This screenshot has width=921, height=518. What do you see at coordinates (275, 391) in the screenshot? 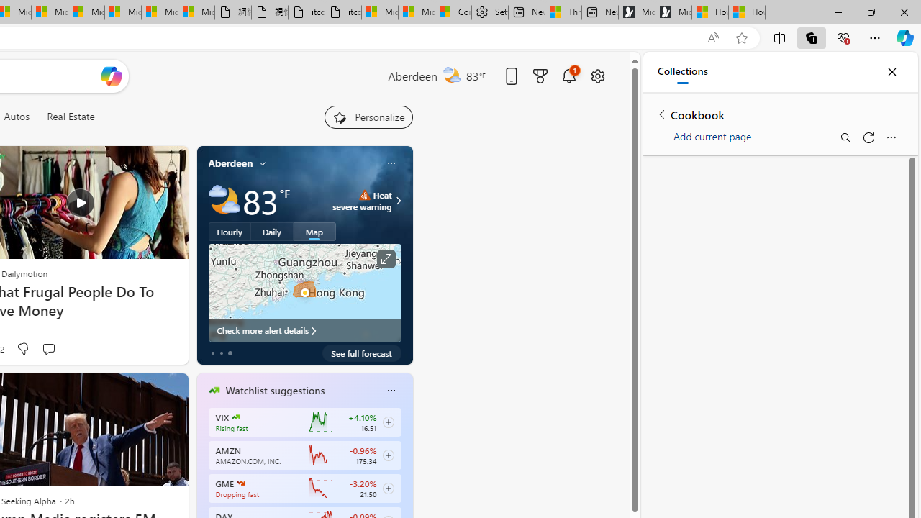
I see `Watchlist suggestions` at bounding box center [275, 391].